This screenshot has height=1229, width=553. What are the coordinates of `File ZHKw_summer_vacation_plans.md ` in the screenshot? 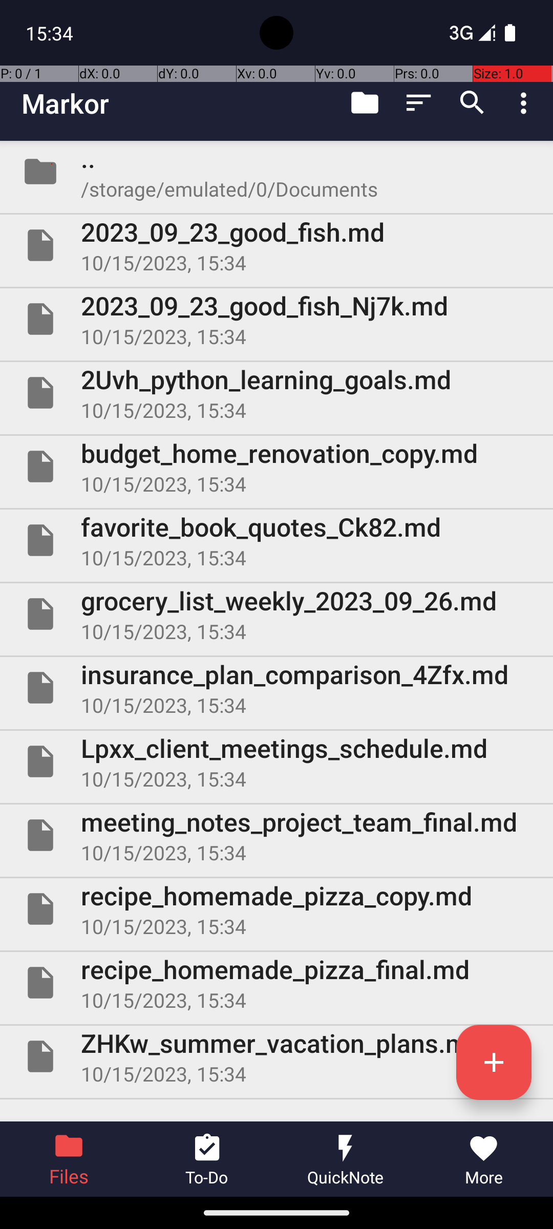 It's located at (276, 1056).